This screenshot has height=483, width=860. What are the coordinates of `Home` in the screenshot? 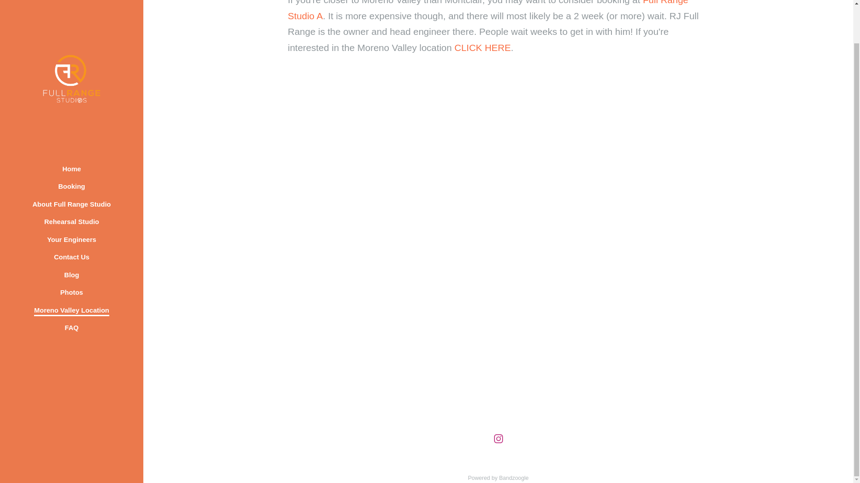 It's located at (71, 128).